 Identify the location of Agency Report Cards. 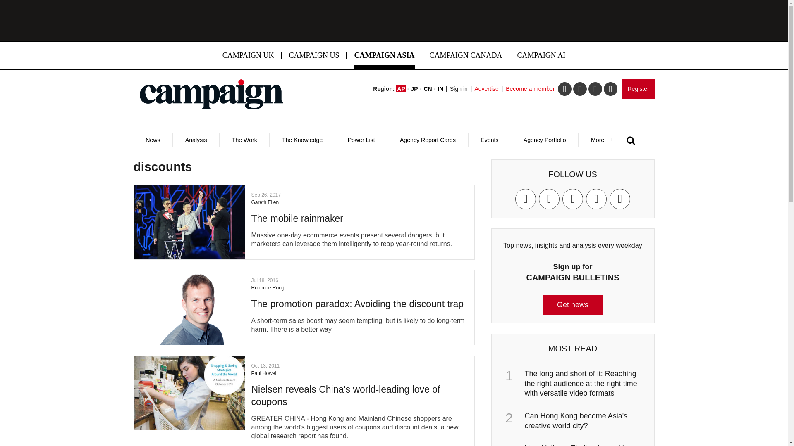
(427, 140).